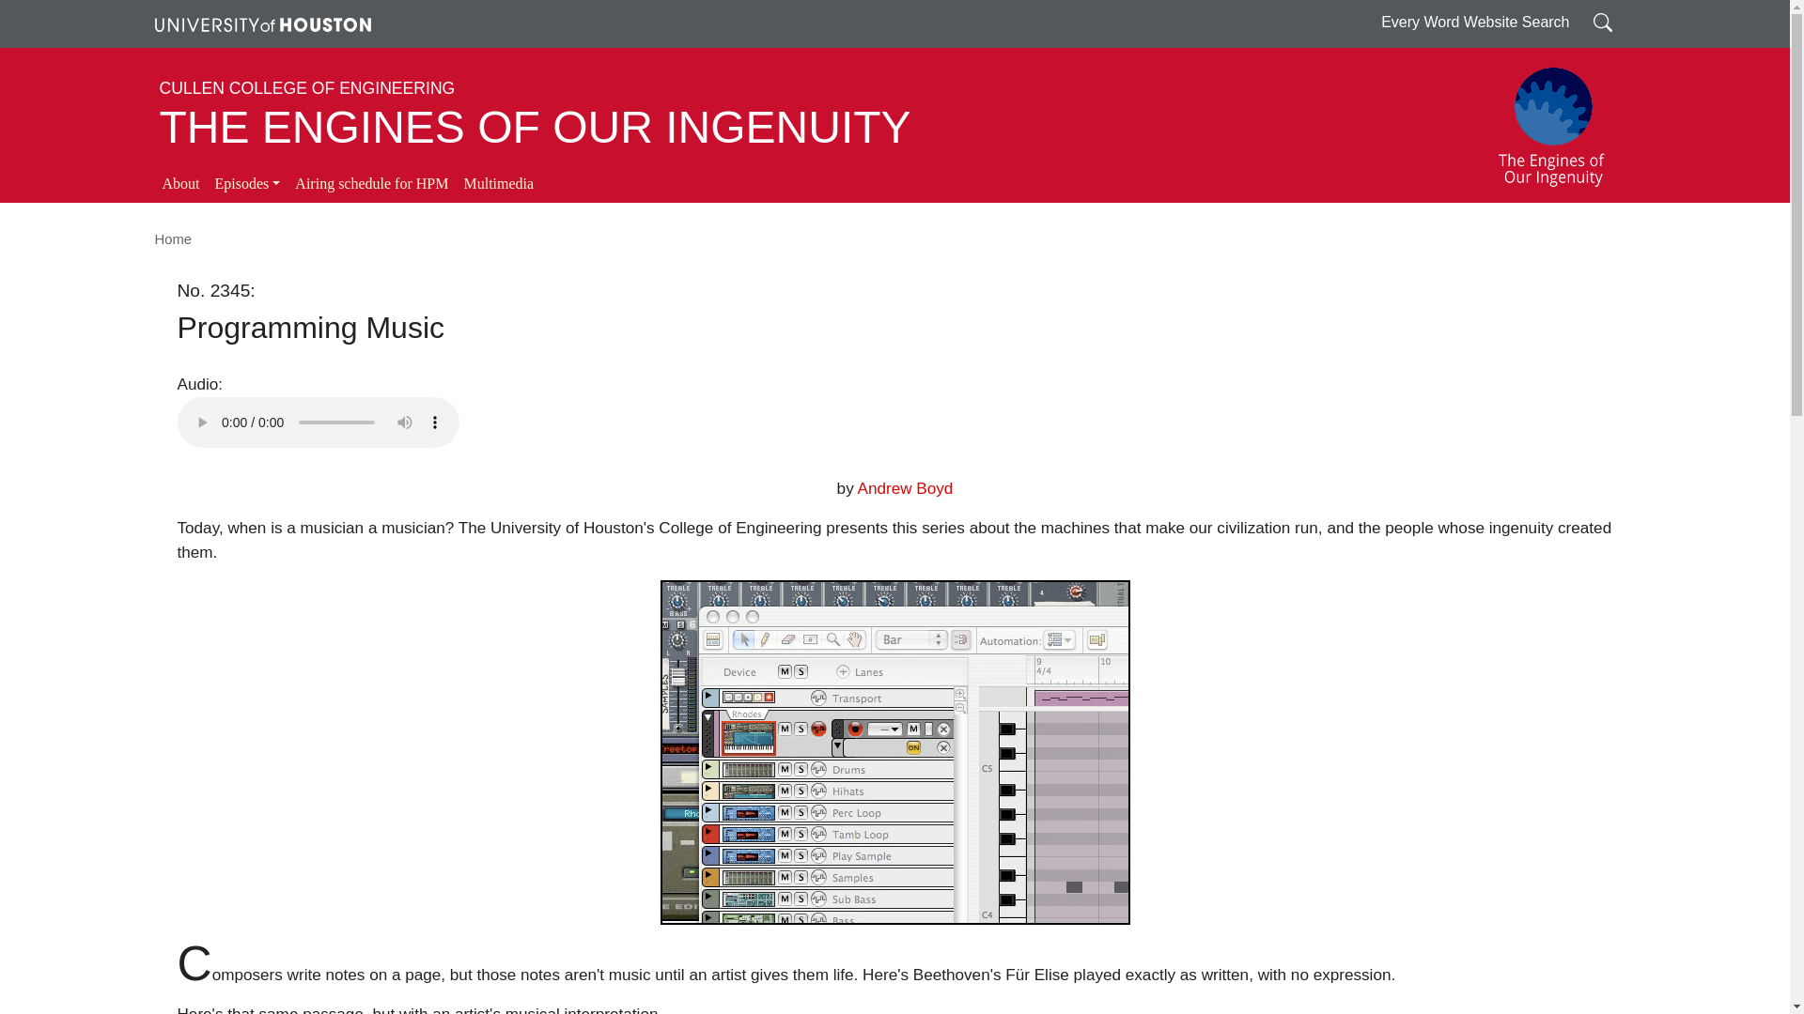  Describe the element at coordinates (371, 184) in the screenshot. I see `Airing schedule for HPM` at that location.